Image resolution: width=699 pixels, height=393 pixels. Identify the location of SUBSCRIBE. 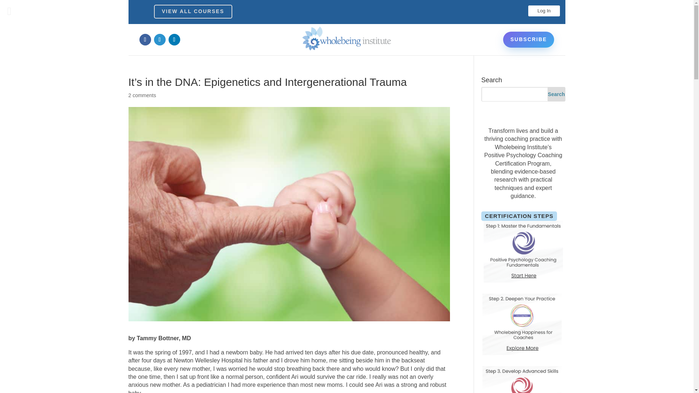
(529, 39).